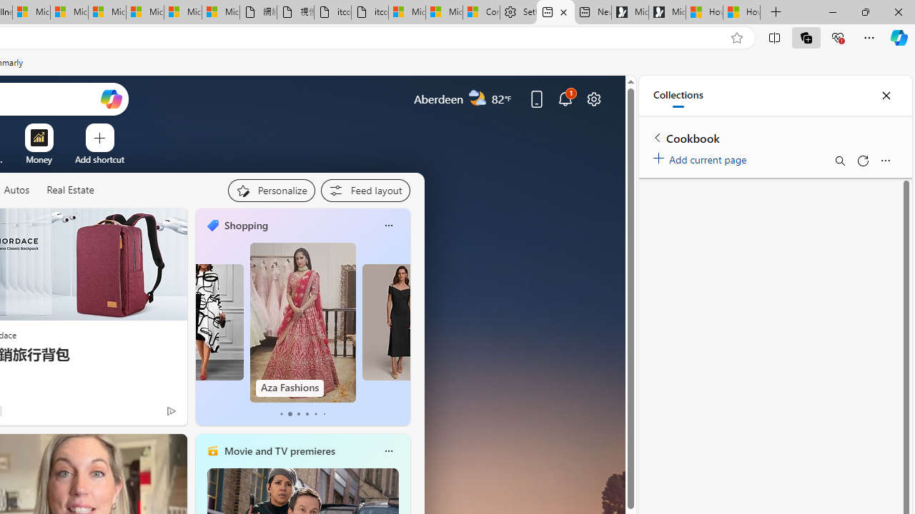 The image size is (915, 514). Describe the element at coordinates (246, 225) in the screenshot. I see `Shopping` at that location.